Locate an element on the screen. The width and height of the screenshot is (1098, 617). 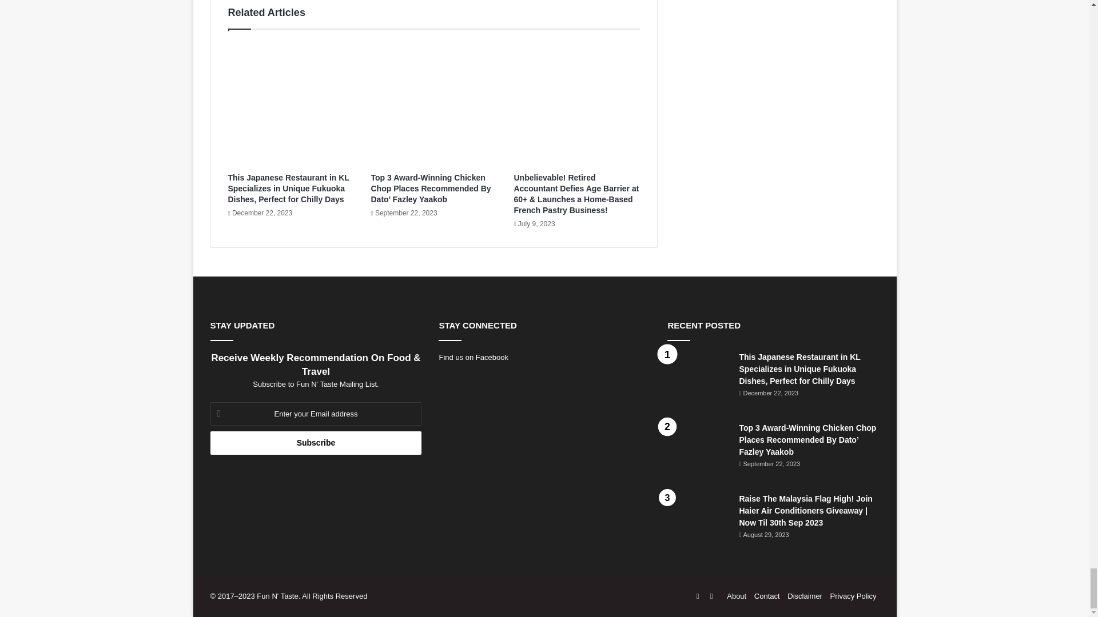
Subscribe is located at coordinates (316, 442).